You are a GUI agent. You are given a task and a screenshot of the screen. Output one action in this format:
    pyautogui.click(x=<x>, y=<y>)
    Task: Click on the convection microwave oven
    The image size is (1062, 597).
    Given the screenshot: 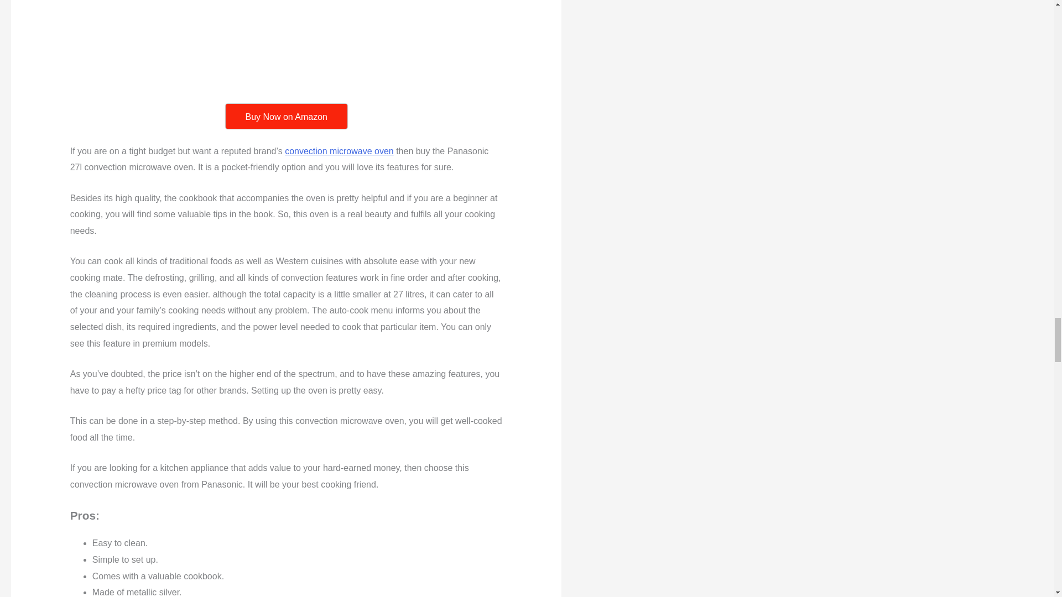 What is the action you would take?
    pyautogui.click(x=339, y=150)
    